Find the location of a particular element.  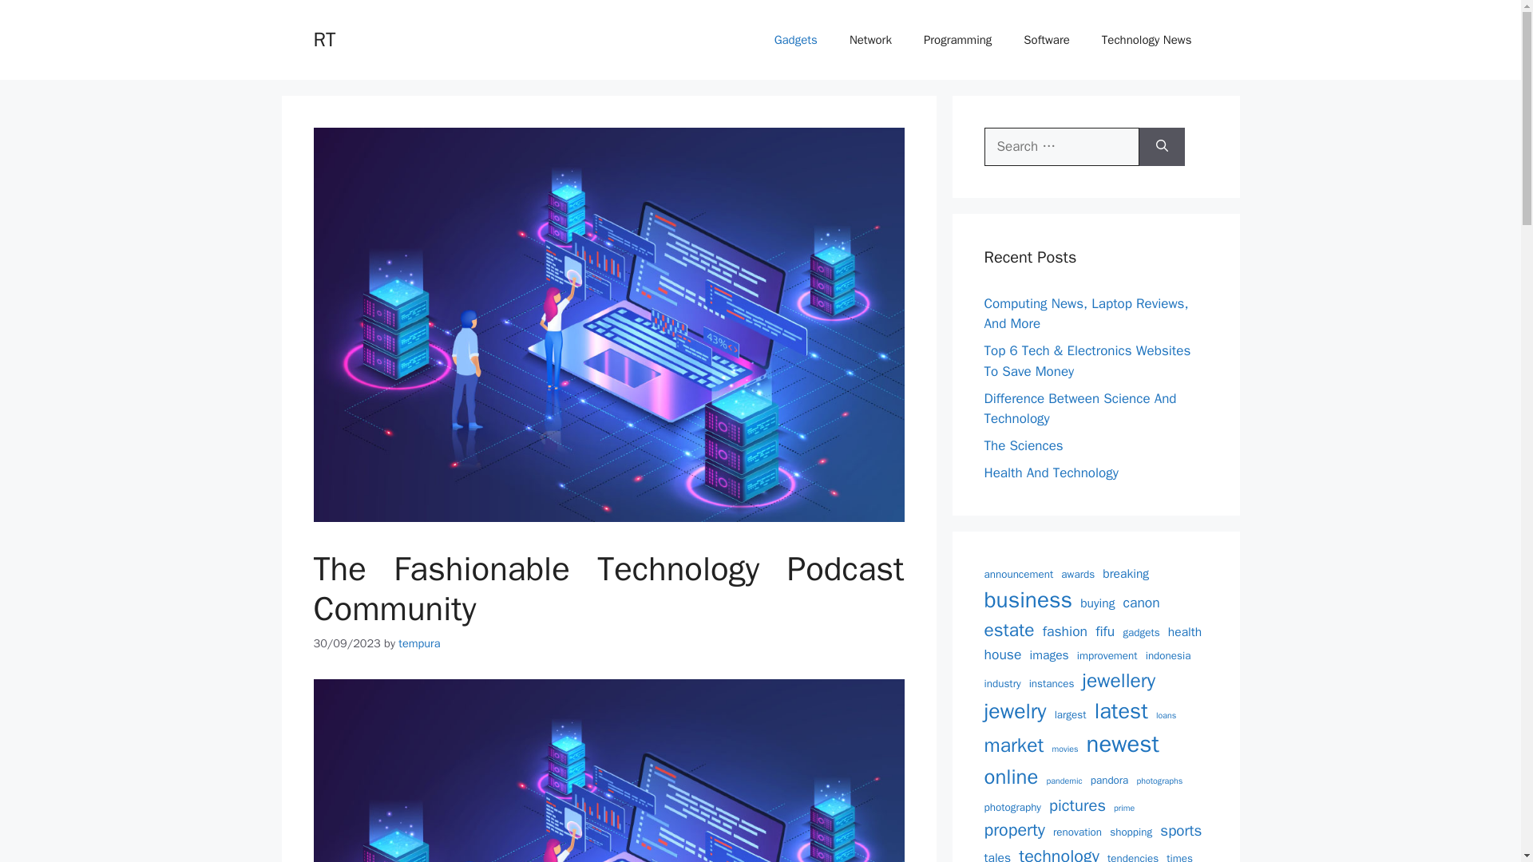

improvement is located at coordinates (1107, 656).